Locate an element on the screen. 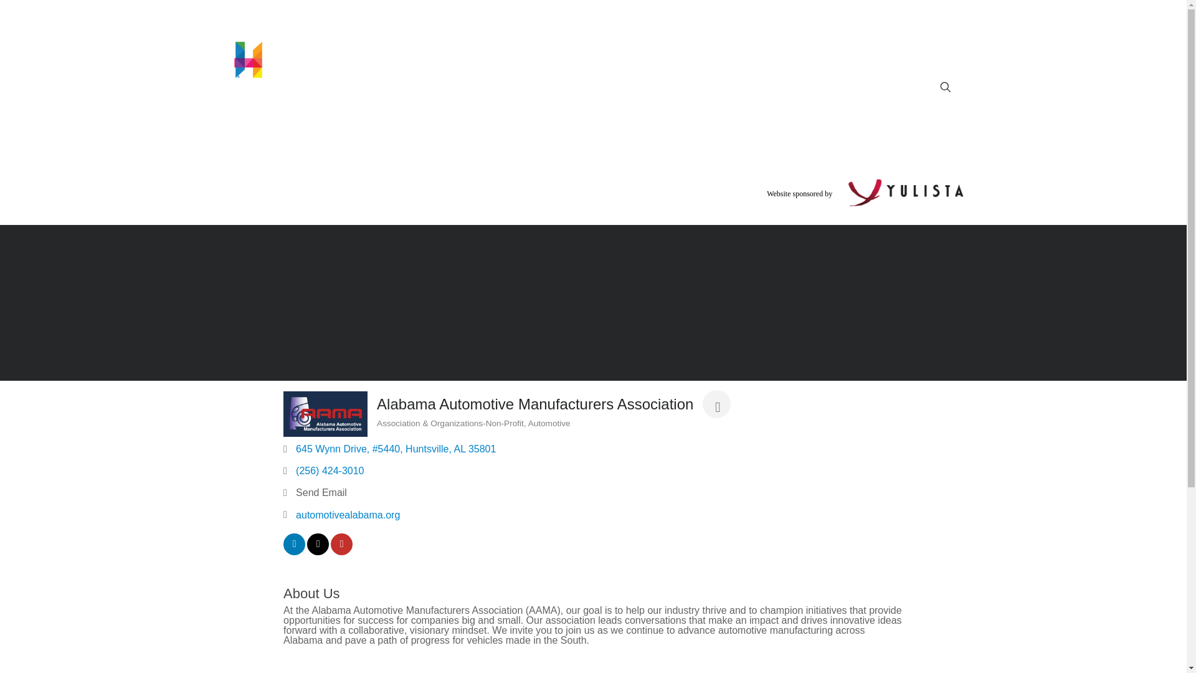 The width and height of the screenshot is (1196, 673). Alabama Automotive Manufacturers Association is located at coordinates (325, 413).